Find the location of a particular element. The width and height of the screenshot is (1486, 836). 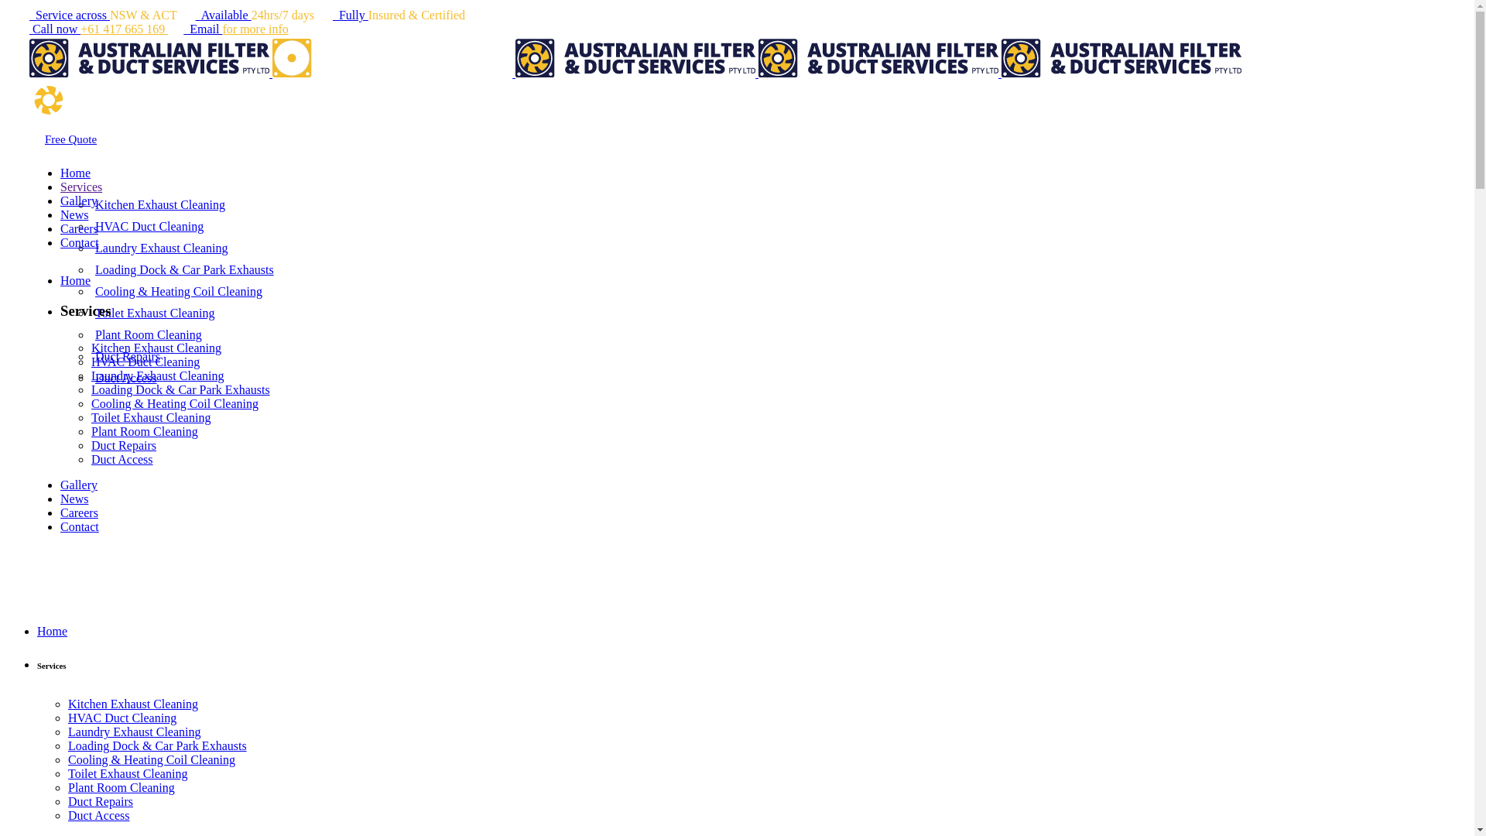

+61 417 665 169 is located at coordinates (132, 29).